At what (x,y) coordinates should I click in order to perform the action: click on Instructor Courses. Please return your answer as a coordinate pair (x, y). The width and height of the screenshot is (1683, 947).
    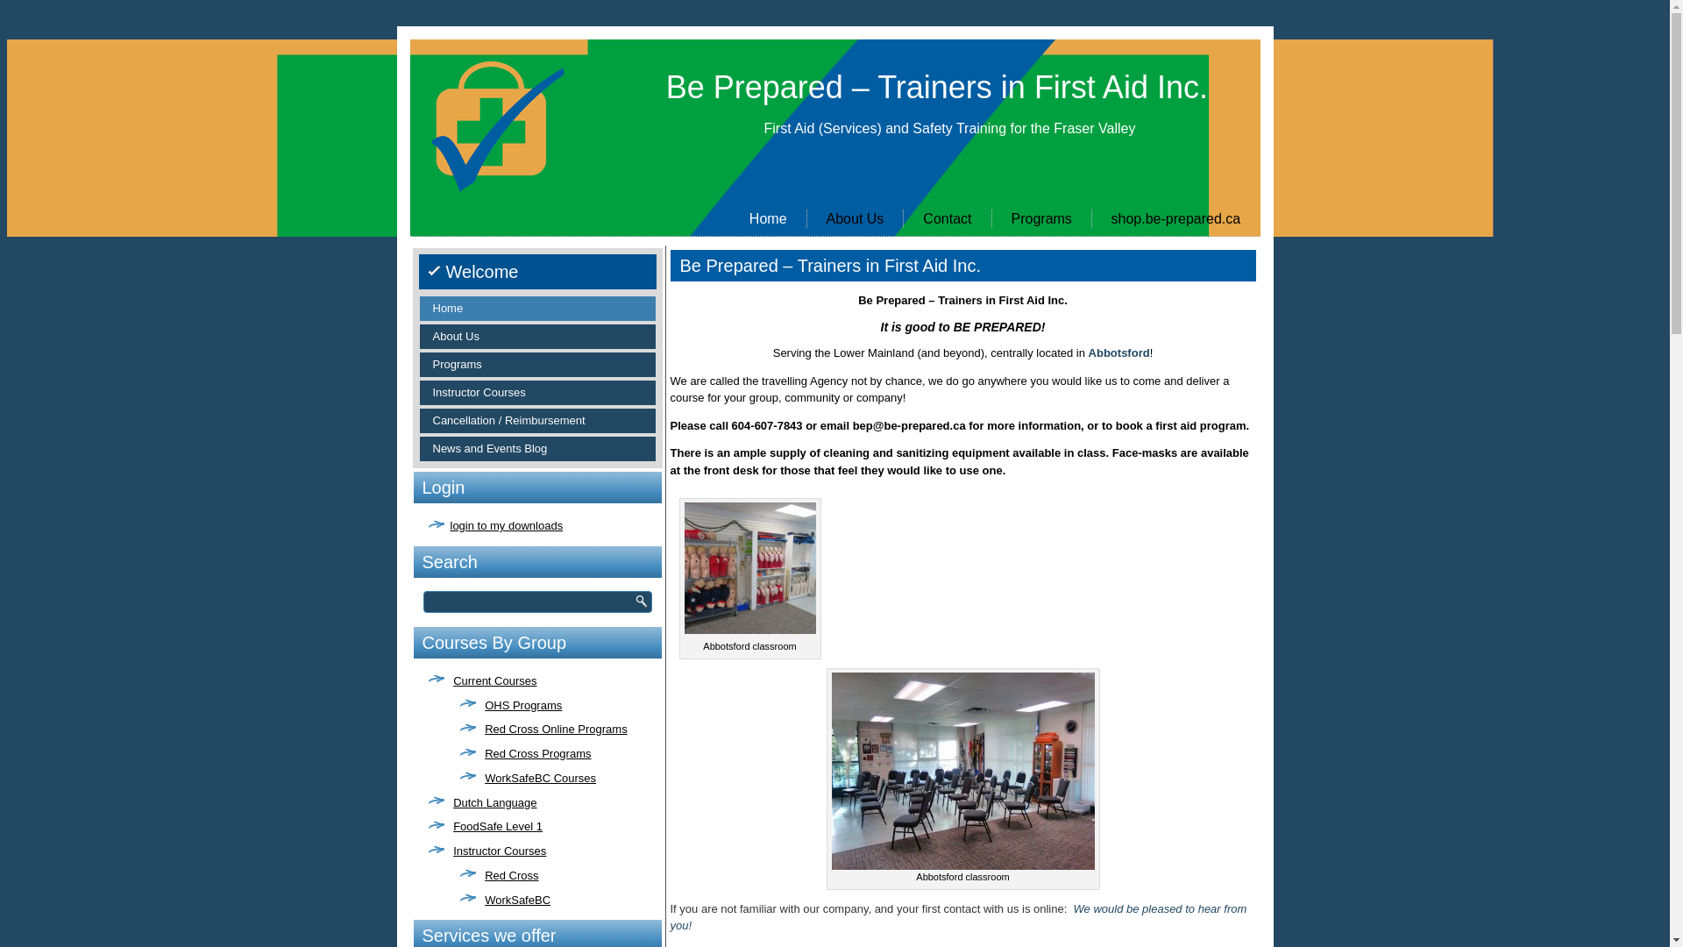
    Looking at the image, I should click on (536, 393).